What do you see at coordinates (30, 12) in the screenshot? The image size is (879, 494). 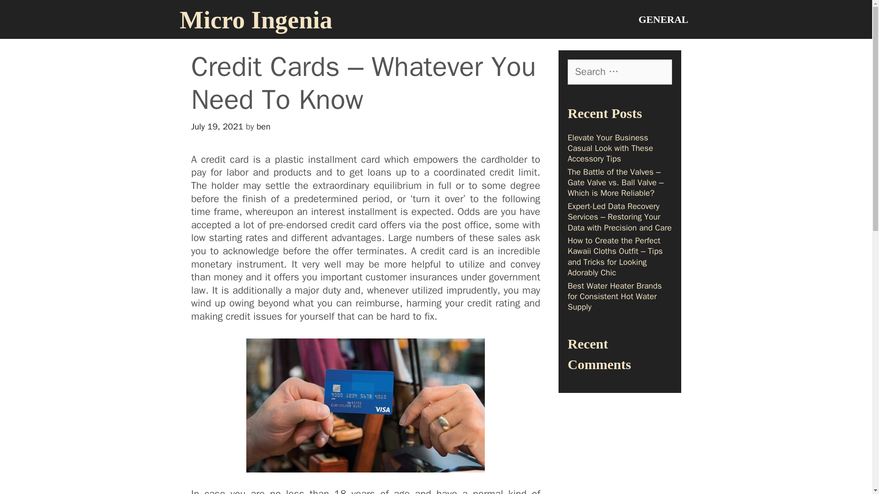 I see `Search` at bounding box center [30, 12].